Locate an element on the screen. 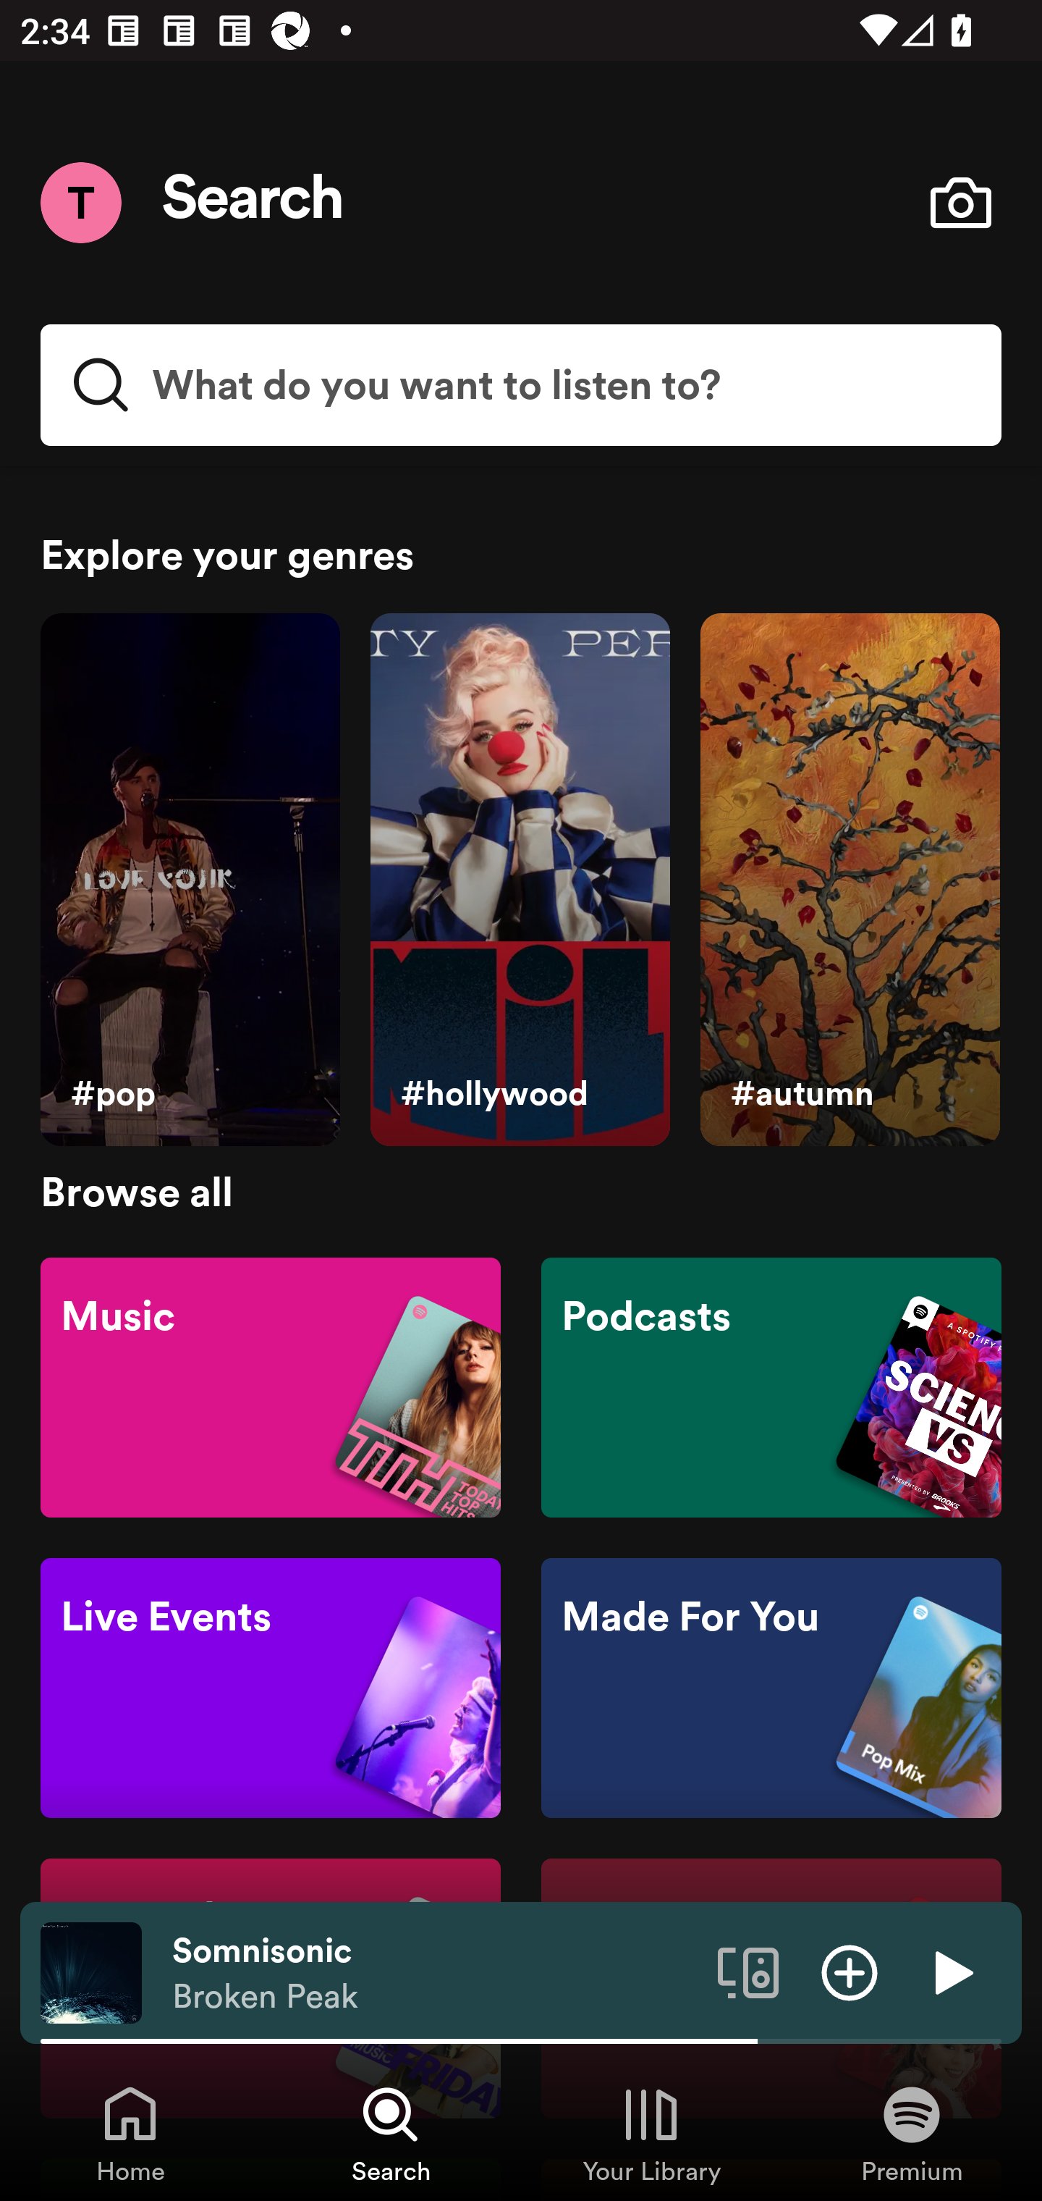 The width and height of the screenshot is (1042, 2201). Search is located at coordinates (253, 203).